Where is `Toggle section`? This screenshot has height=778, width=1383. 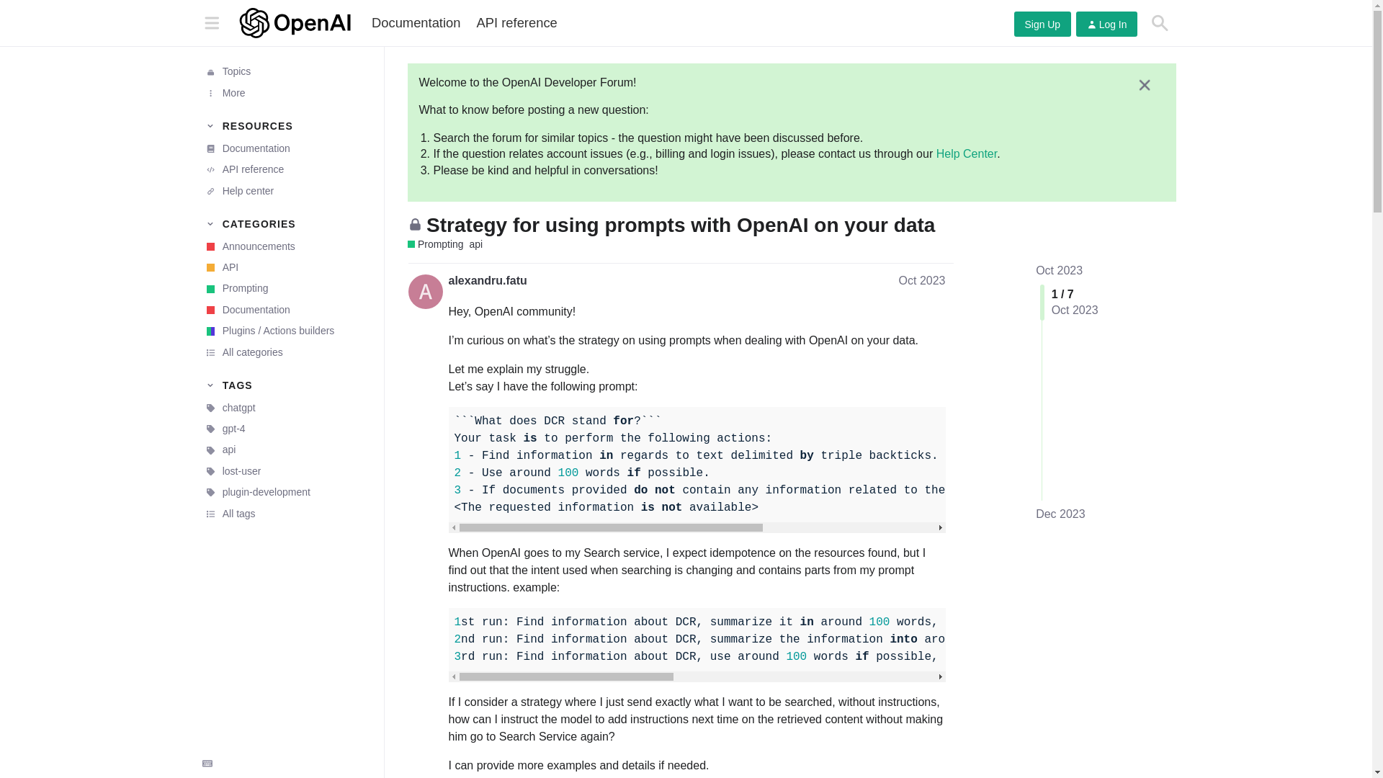
Toggle section is located at coordinates (286, 125).